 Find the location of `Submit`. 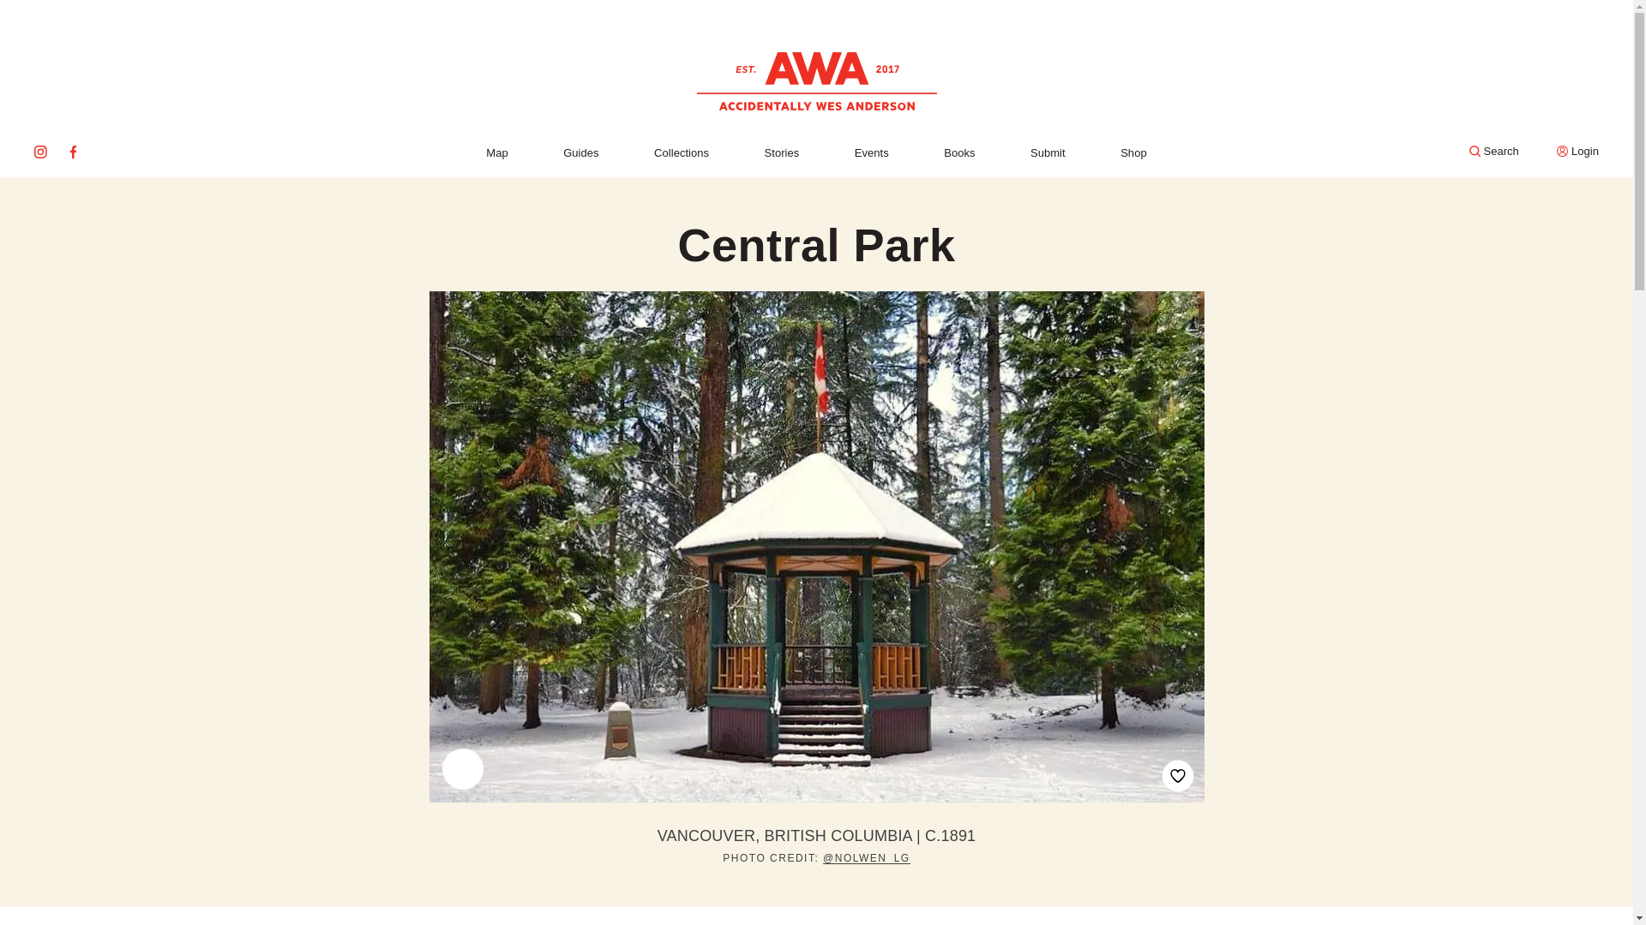

Submit is located at coordinates (1048, 152).